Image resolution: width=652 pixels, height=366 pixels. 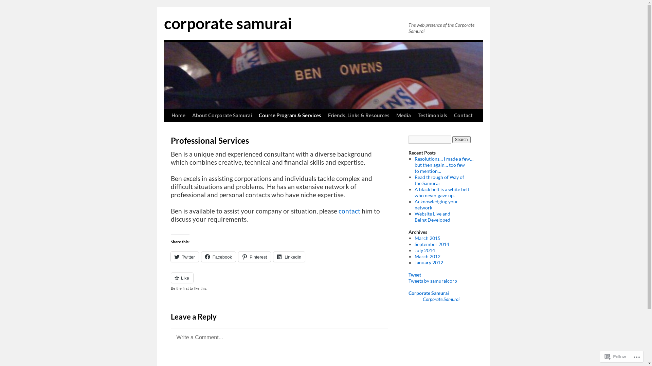 I want to click on contact, so click(x=349, y=211).